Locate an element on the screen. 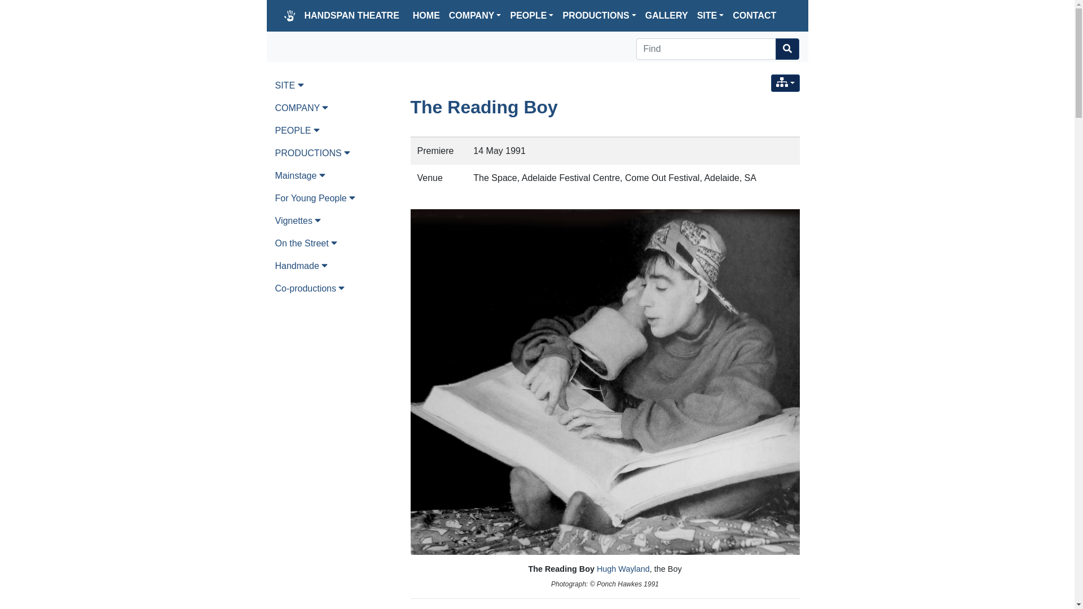 The height and width of the screenshot is (609, 1083). On the Street  is located at coordinates (334, 244).